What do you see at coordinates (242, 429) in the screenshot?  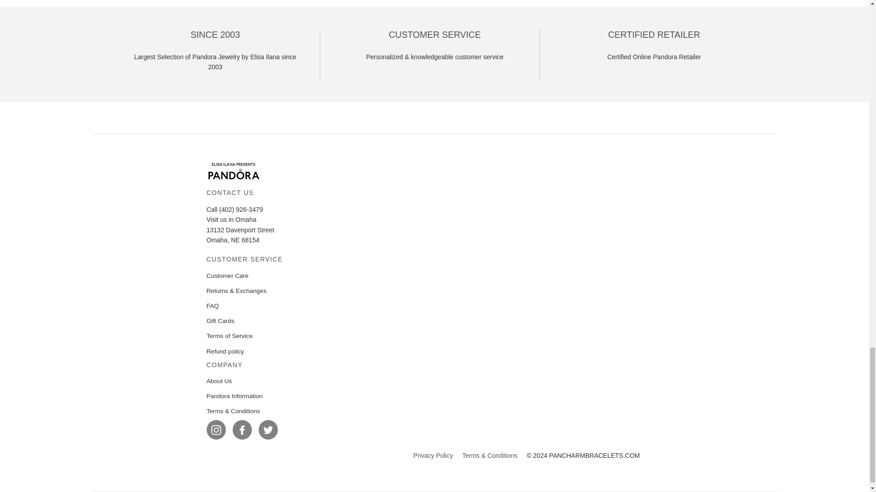 I see `Pancharmbracelets on Facebook` at bounding box center [242, 429].